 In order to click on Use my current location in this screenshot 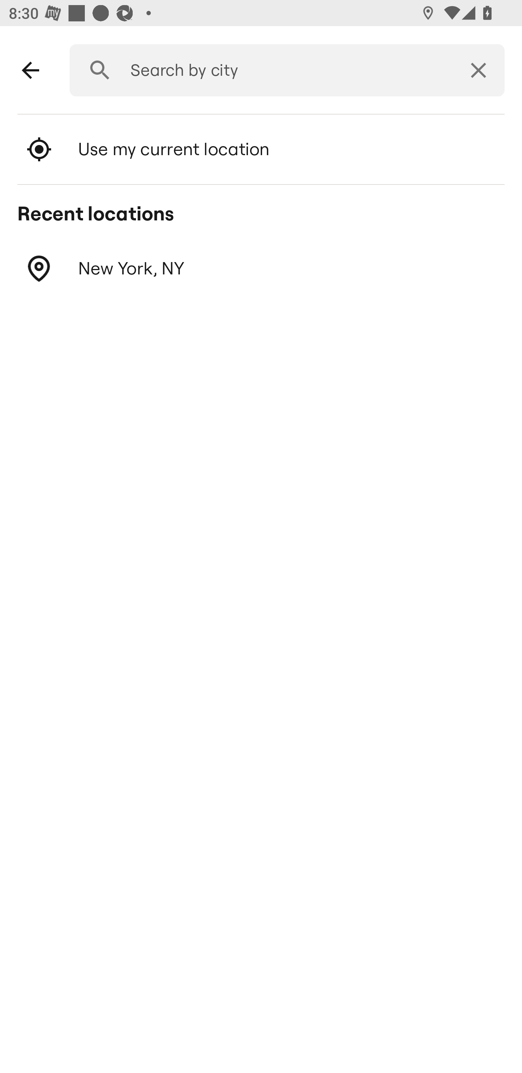, I will do `click(261, 149)`.